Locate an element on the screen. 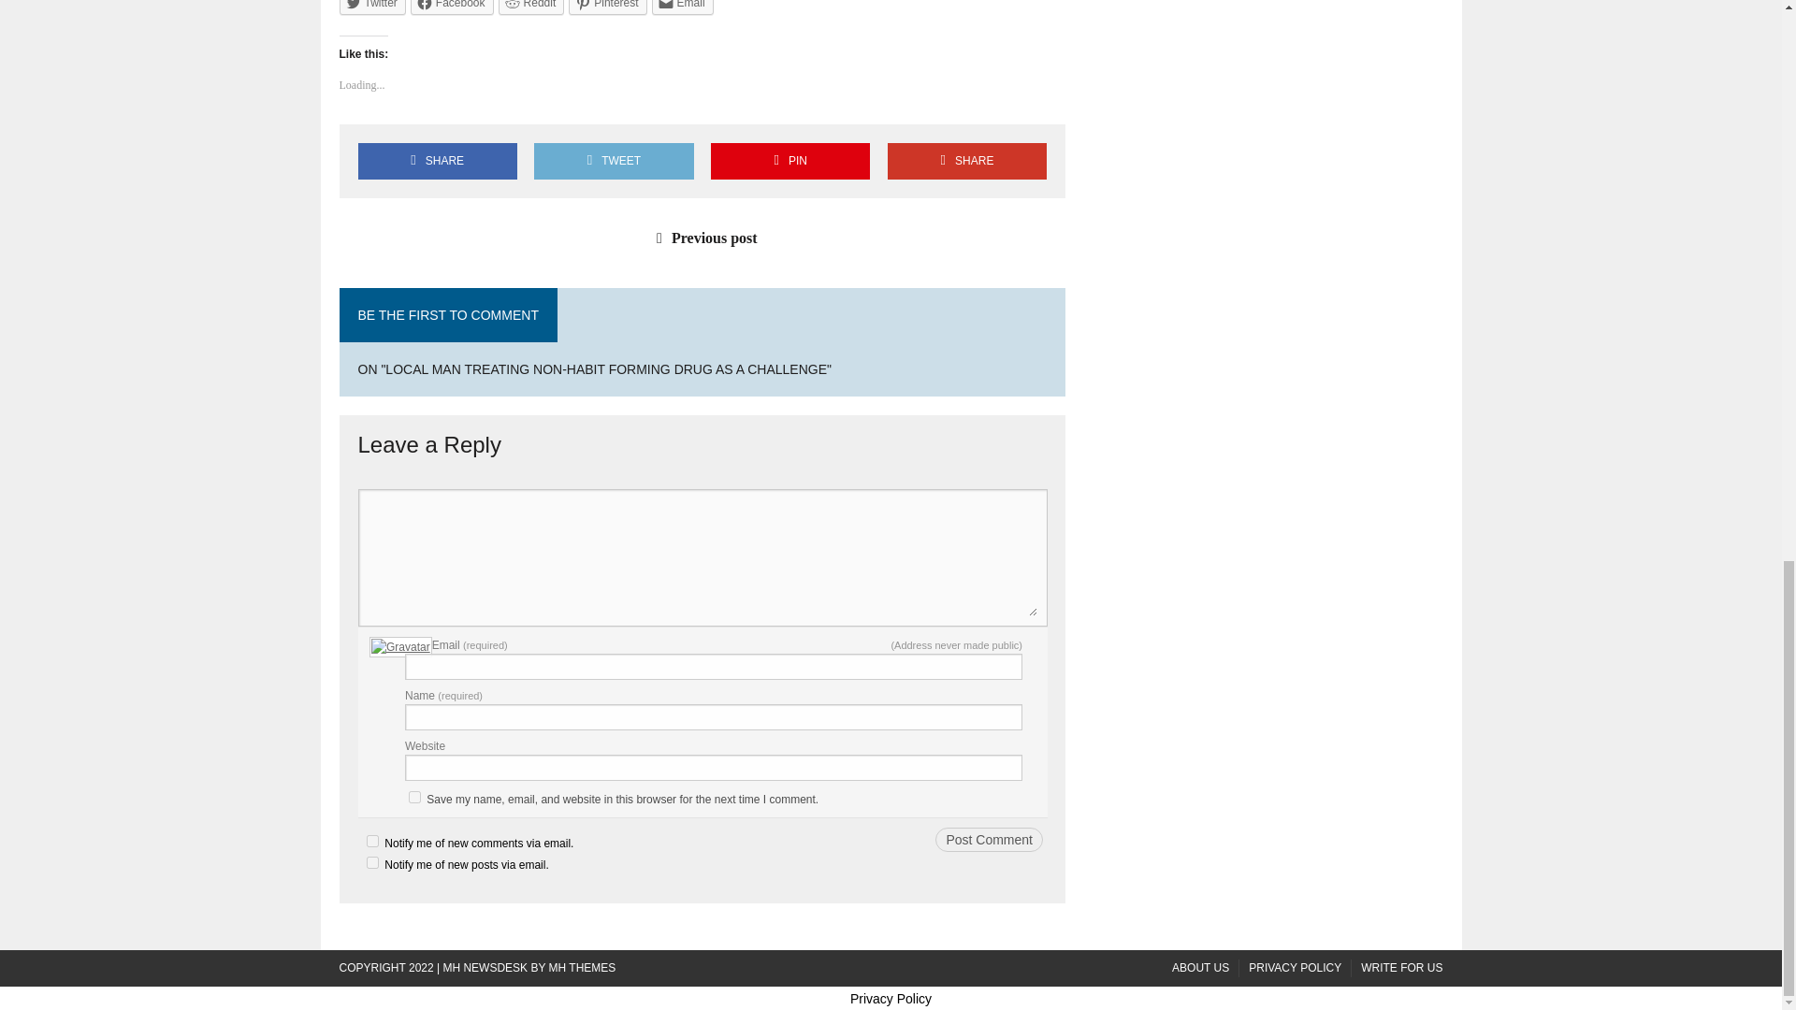  Click to share on Facebook is located at coordinates (453, 7).